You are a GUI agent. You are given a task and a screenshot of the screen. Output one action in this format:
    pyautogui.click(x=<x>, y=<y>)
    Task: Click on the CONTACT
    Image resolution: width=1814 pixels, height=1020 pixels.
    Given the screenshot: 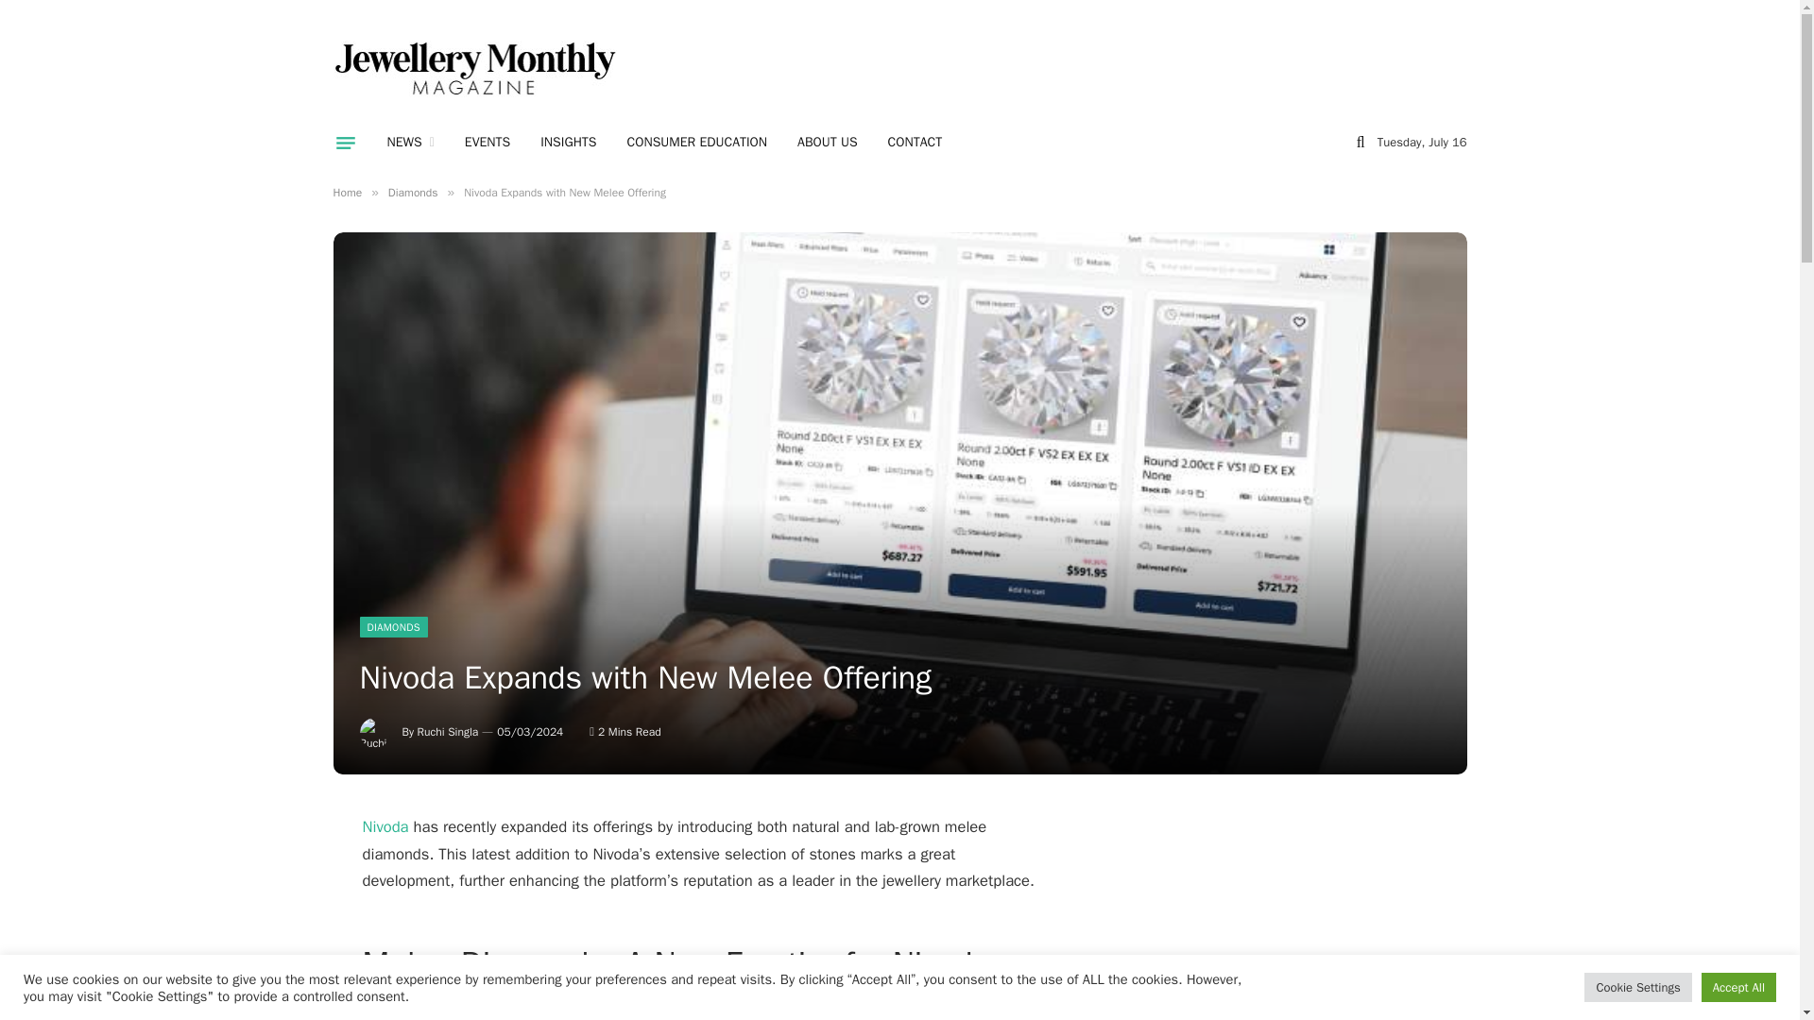 What is the action you would take?
    pyautogui.click(x=915, y=143)
    